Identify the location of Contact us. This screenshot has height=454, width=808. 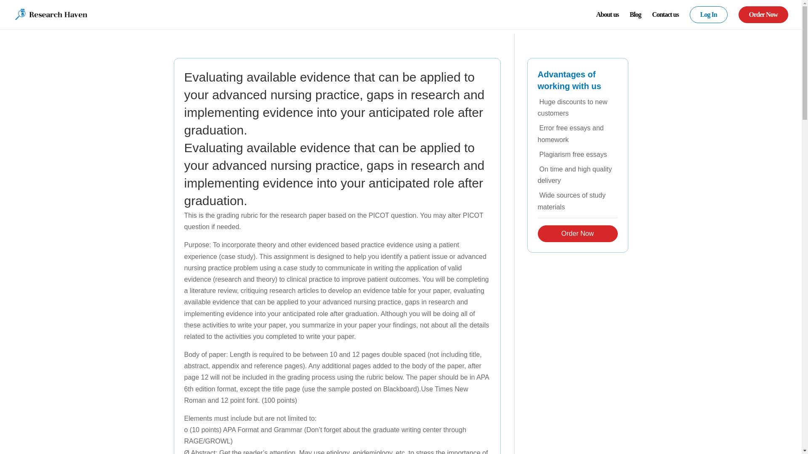
(665, 18).